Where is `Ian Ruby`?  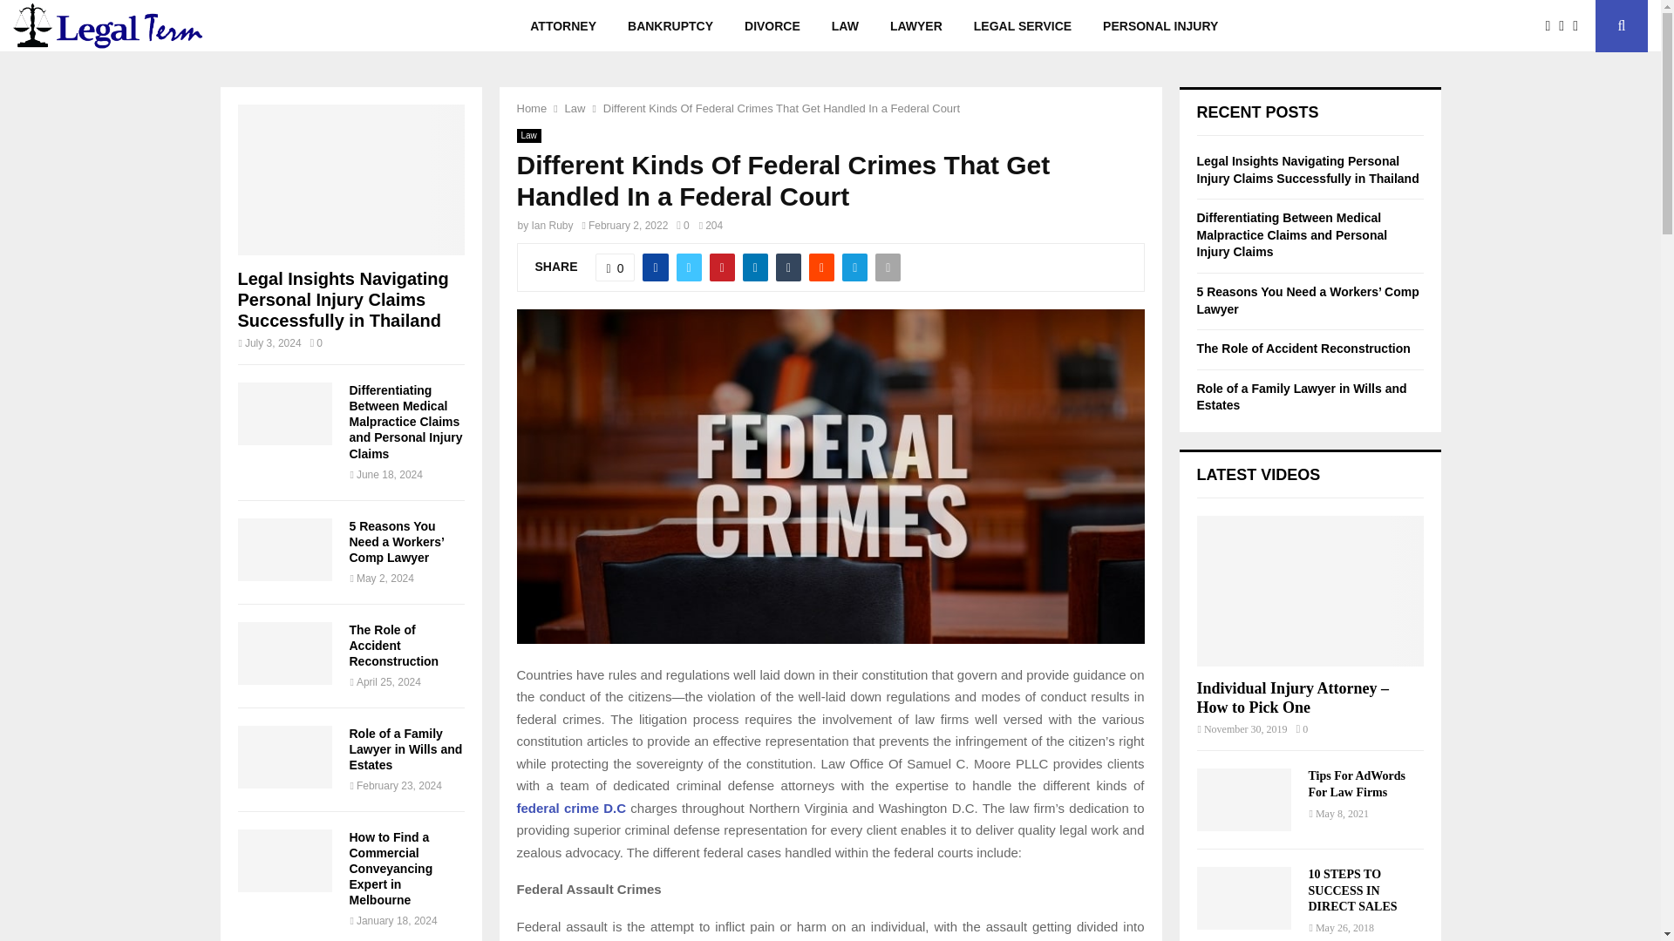 Ian Ruby is located at coordinates (553, 225).